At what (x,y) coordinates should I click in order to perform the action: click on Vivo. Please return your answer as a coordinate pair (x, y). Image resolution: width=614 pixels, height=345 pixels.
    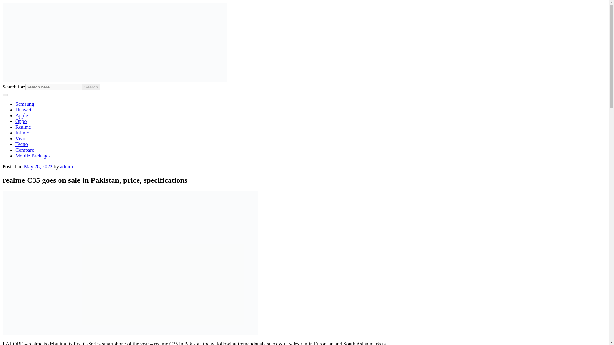
    Looking at the image, I should click on (20, 138).